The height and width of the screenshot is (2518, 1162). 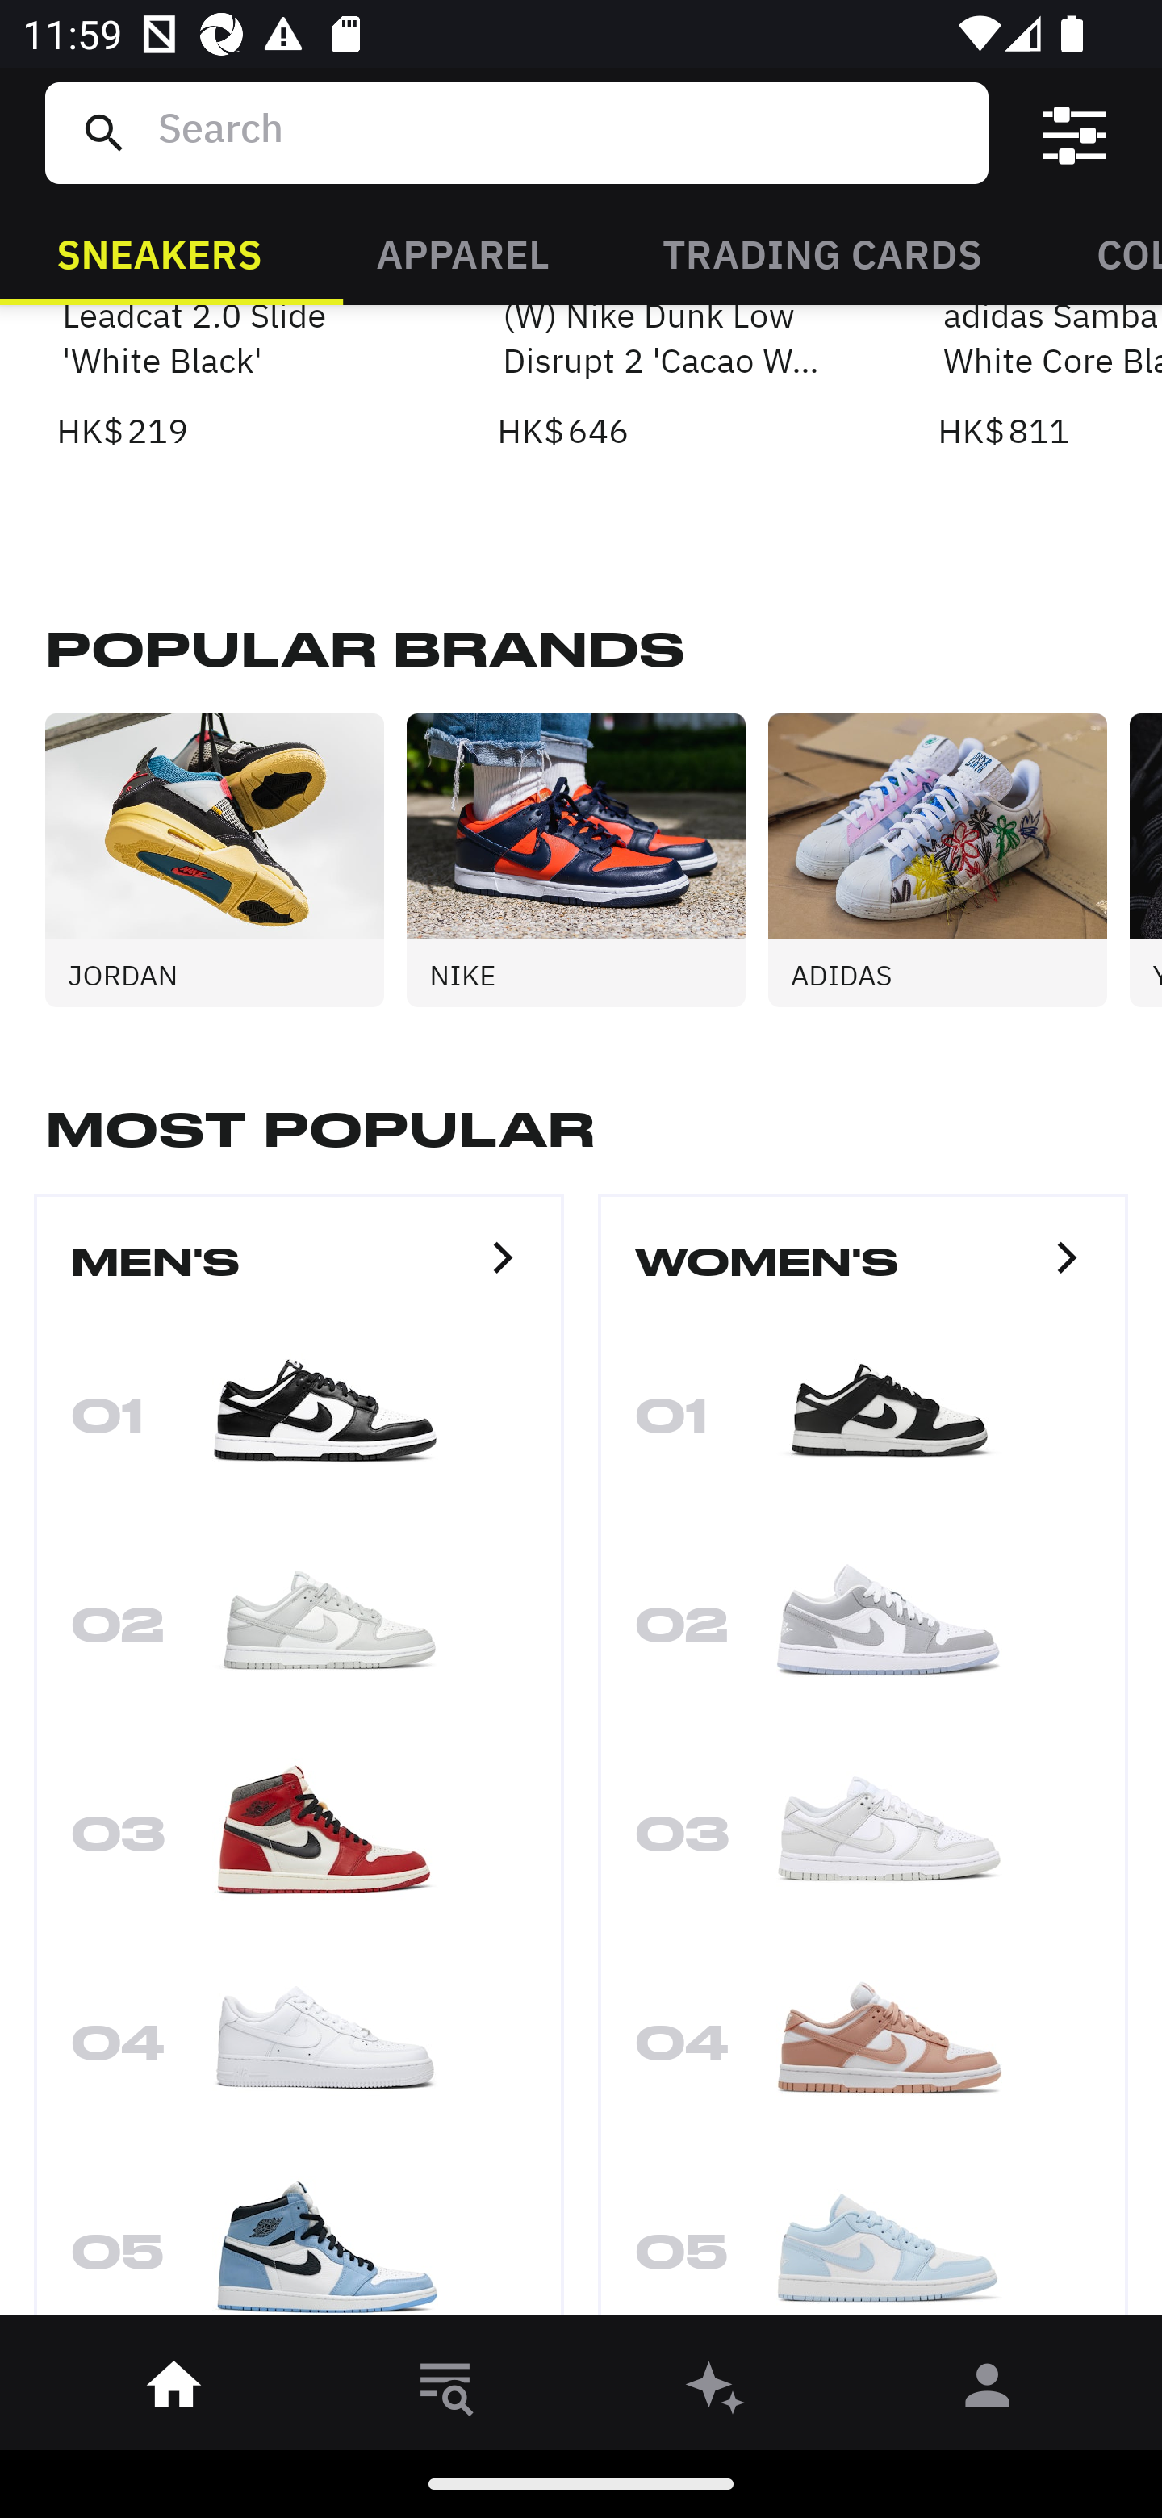 What do you see at coordinates (863, 1635) in the screenshot?
I see `02` at bounding box center [863, 1635].